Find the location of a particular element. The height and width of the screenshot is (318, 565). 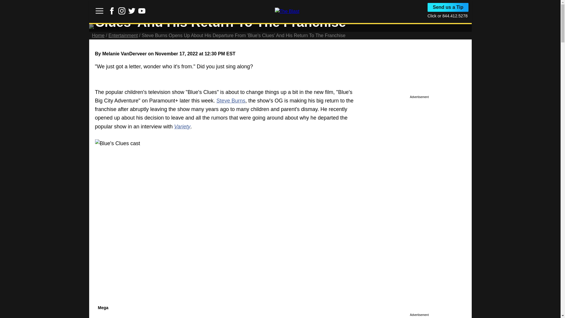

Link to Instagram is located at coordinates (122, 12).